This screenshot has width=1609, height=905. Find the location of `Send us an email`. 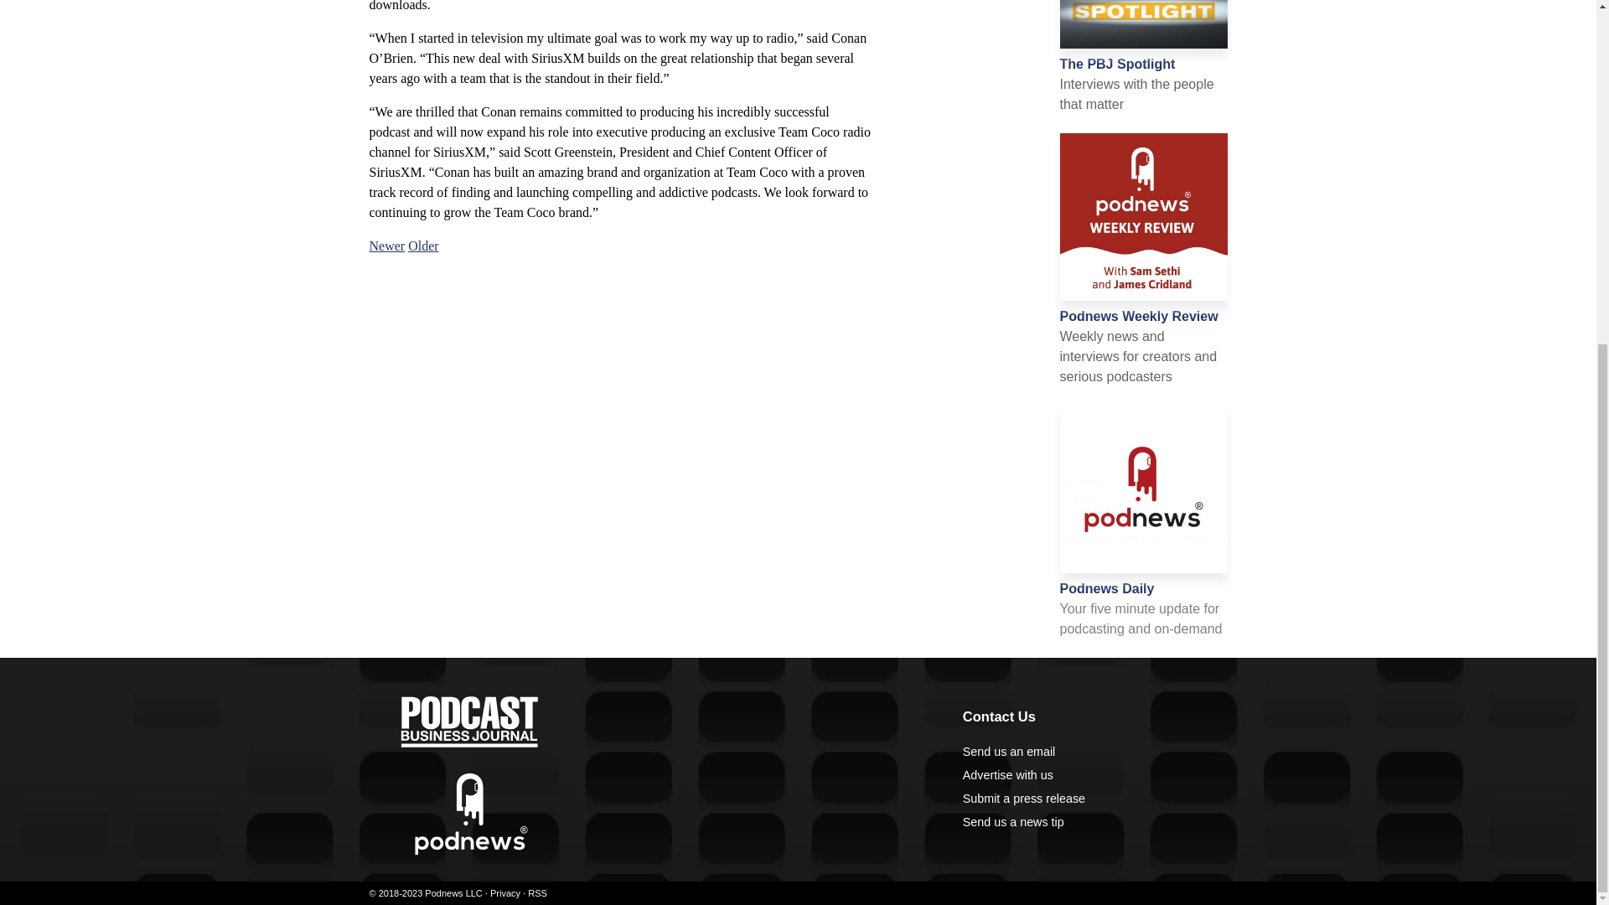

Send us an email is located at coordinates (1009, 751).